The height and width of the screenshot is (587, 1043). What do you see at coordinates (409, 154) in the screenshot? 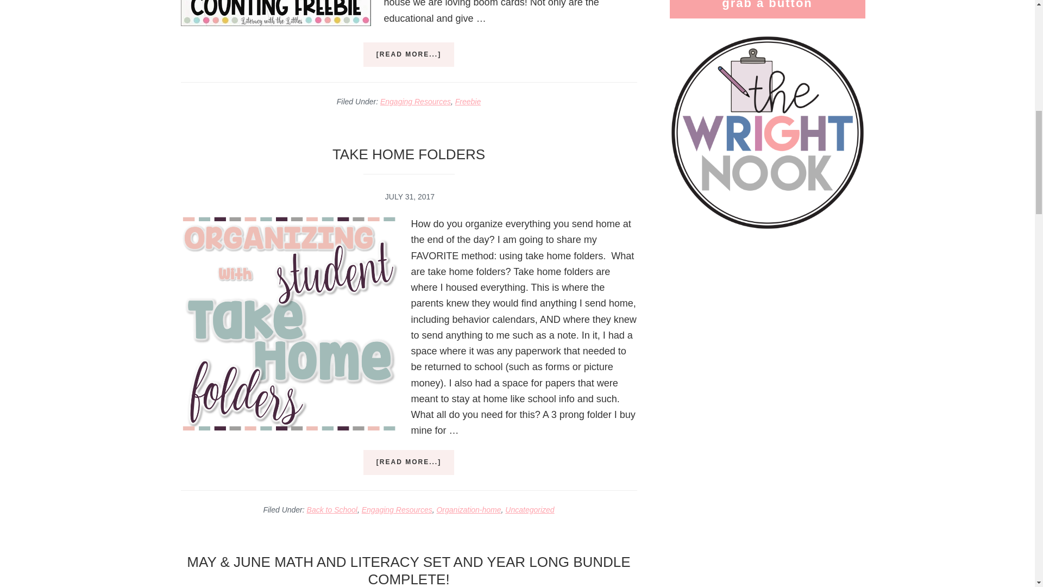
I see `TAKE HOME FOLDERS` at bounding box center [409, 154].